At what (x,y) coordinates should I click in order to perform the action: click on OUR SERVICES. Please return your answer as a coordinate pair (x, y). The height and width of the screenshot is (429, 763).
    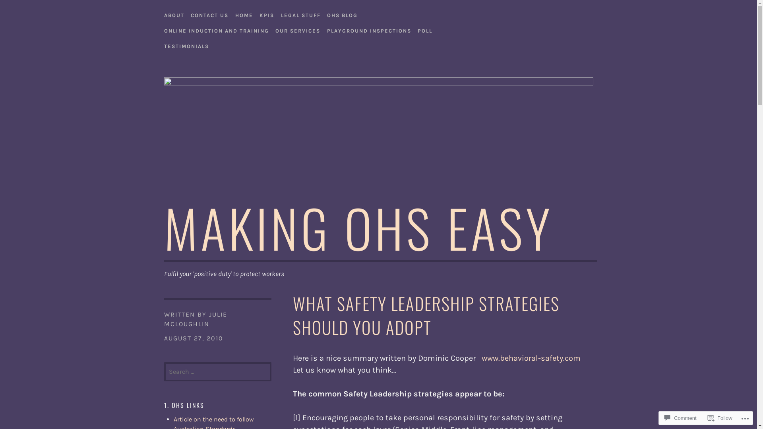
    Looking at the image, I should click on (298, 29).